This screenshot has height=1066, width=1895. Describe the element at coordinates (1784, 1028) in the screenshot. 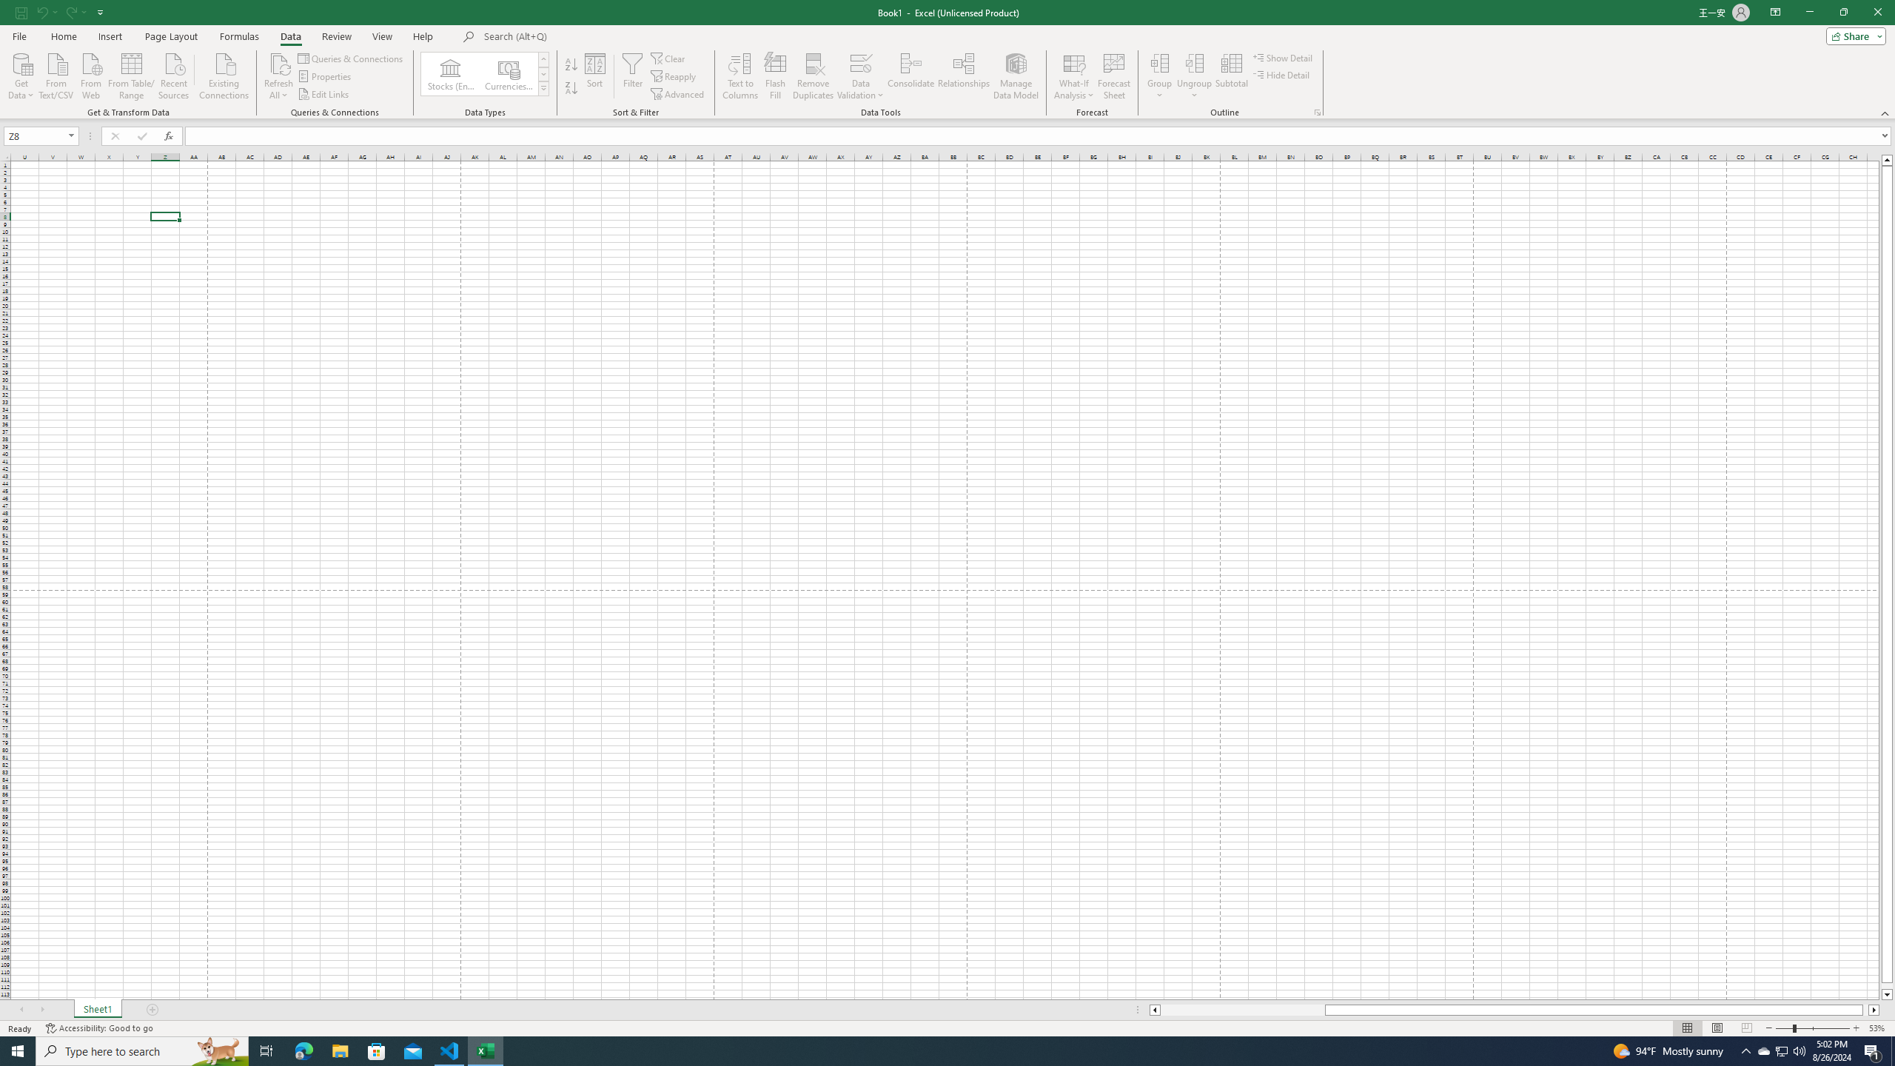

I see `Zoom Out` at that location.